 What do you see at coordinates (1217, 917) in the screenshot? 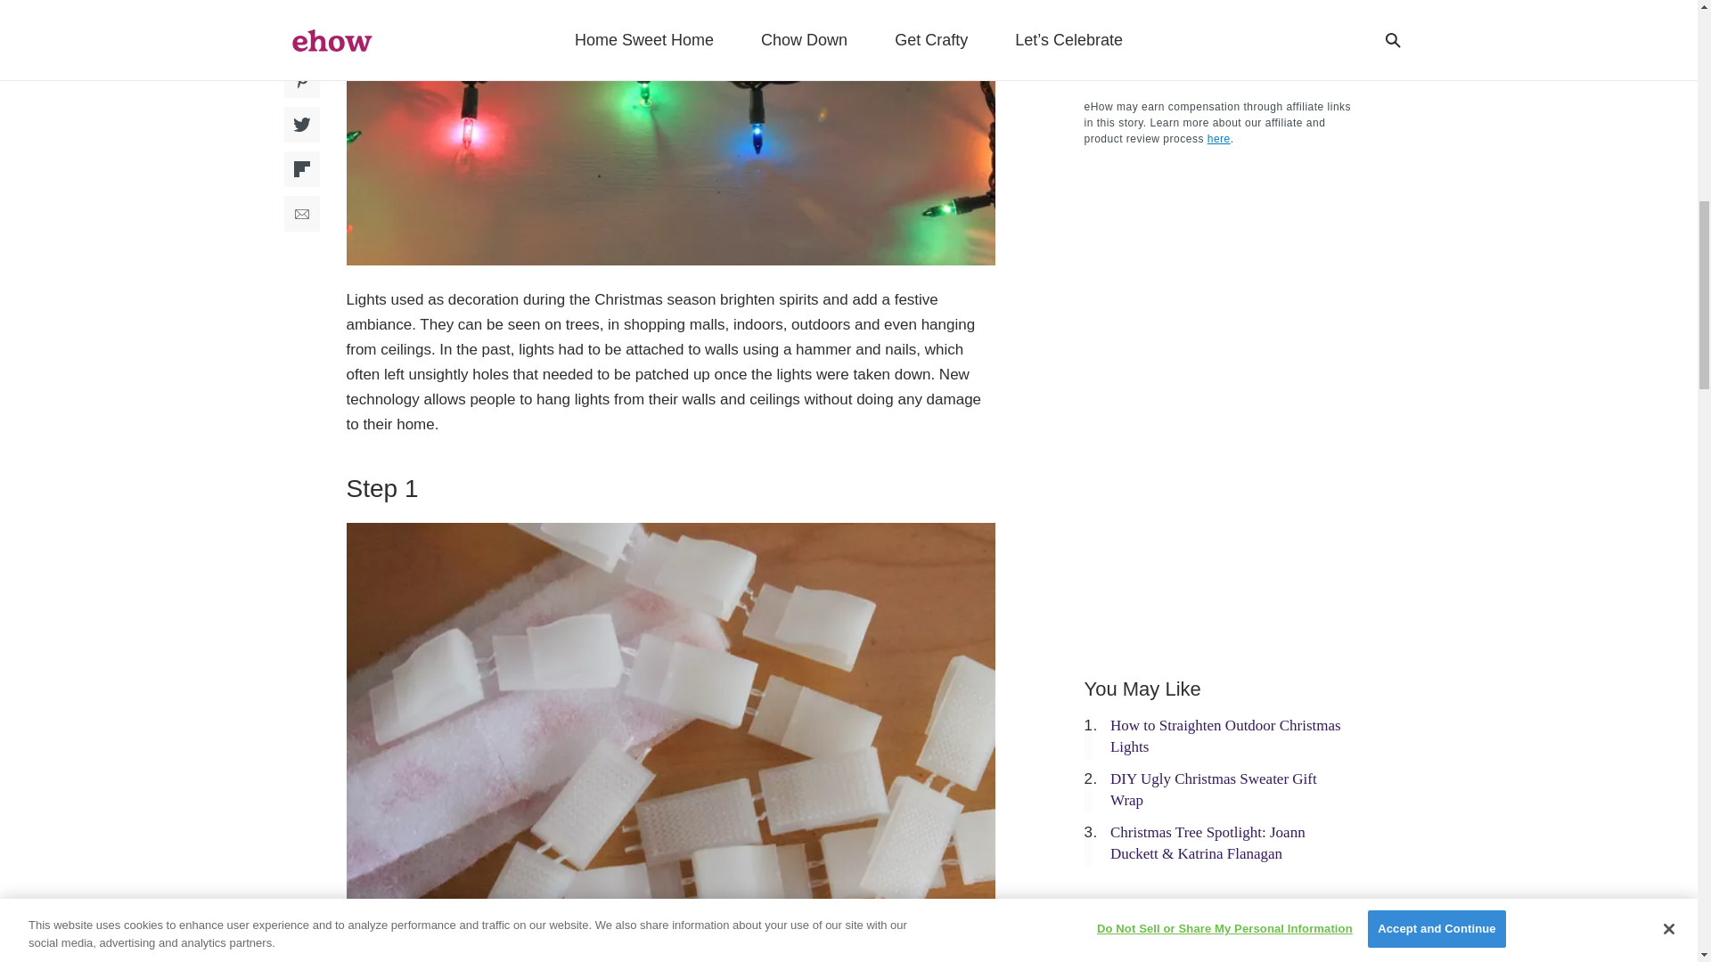
I see `3rd party ad content` at bounding box center [1217, 917].